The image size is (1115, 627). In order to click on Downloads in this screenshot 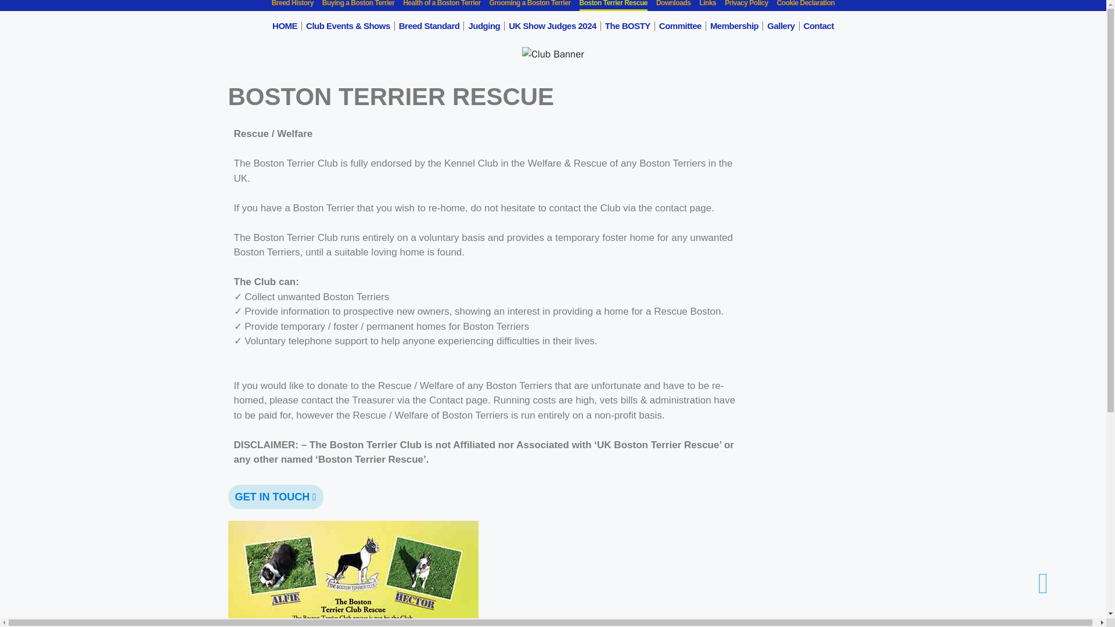, I will do `click(674, 6)`.